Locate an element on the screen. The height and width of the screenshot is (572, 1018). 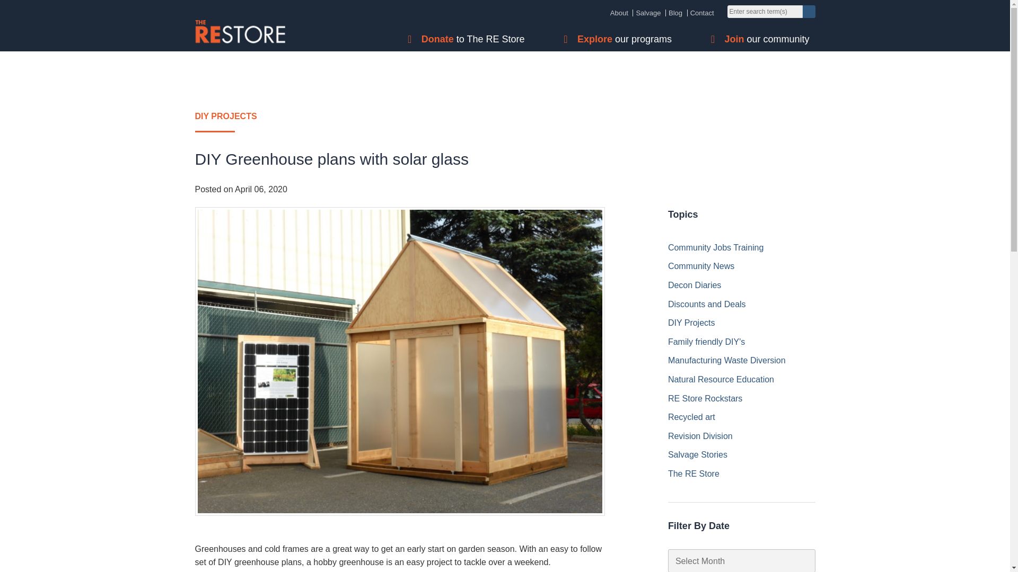
Explore our programs is located at coordinates (627, 39).